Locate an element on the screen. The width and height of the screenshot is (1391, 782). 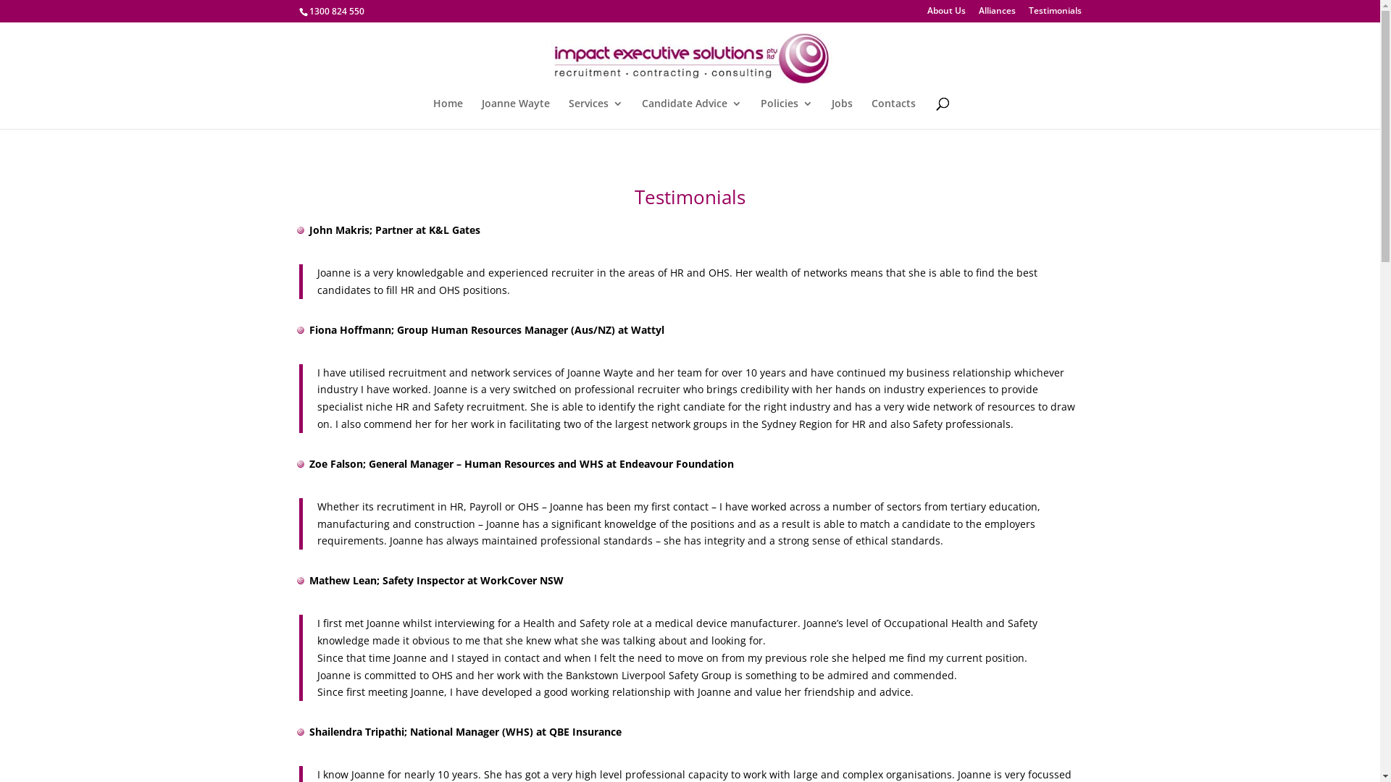
Contacts is located at coordinates (893, 114).